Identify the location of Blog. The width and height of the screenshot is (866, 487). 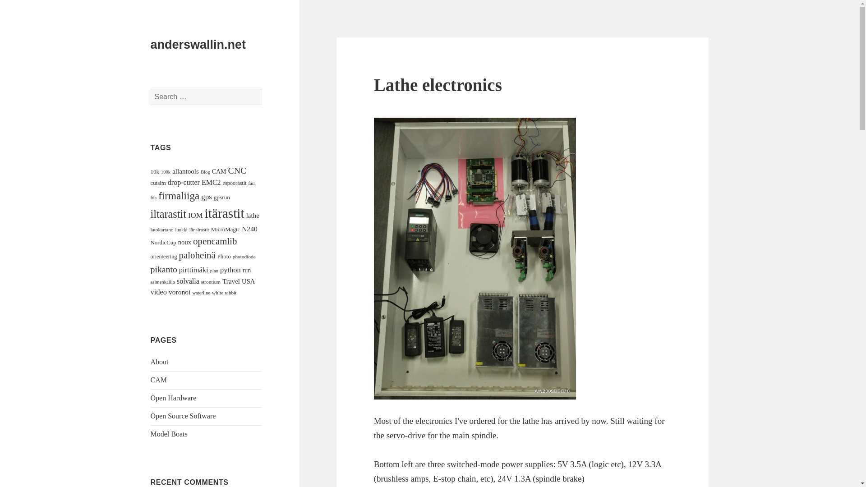
(206, 171).